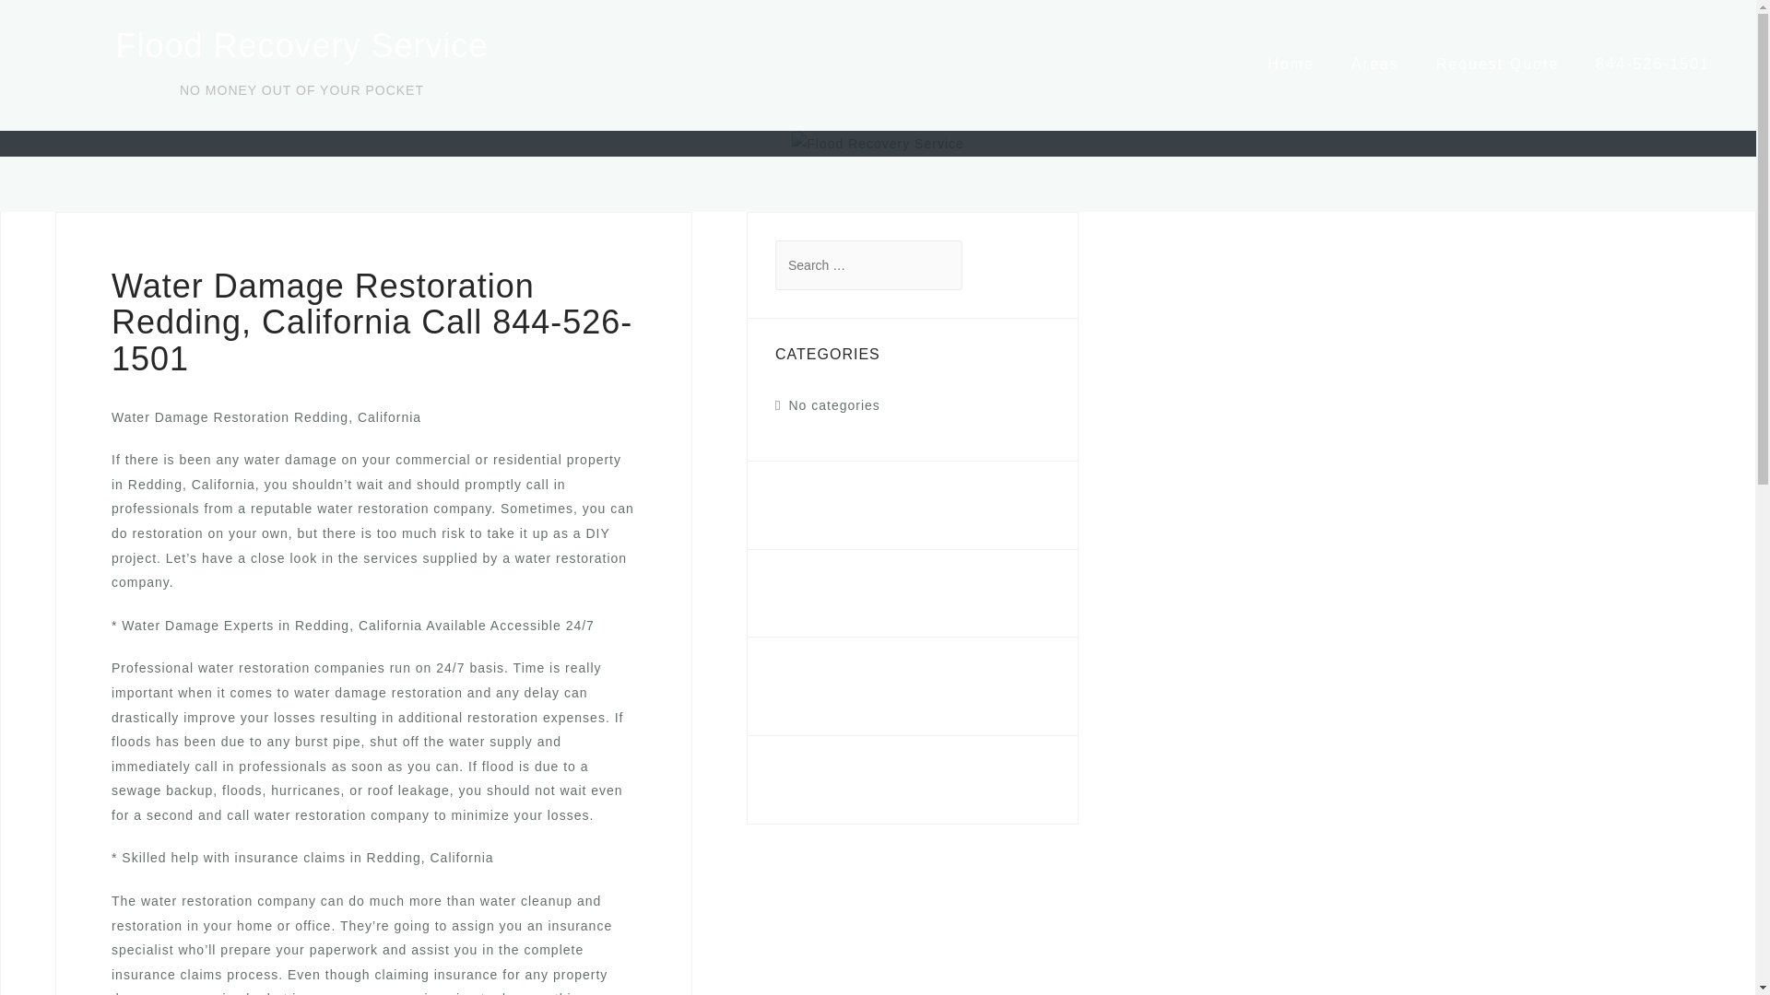 The width and height of the screenshot is (1770, 995). I want to click on 844-526-1501, so click(1652, 64).